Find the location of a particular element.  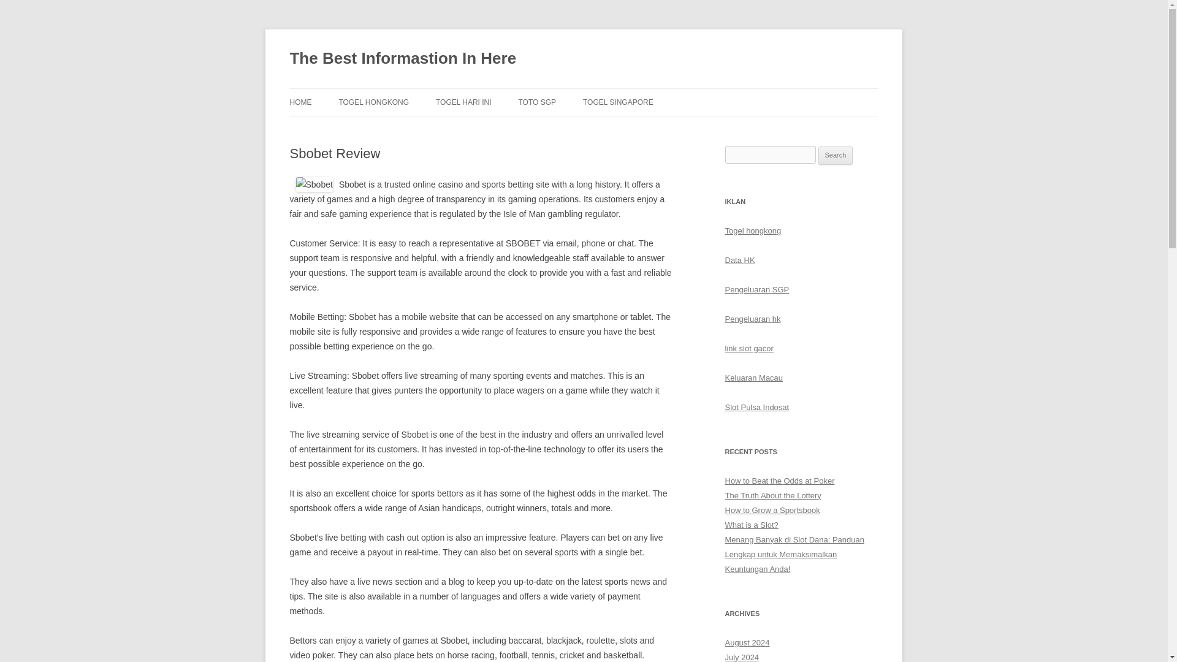

How to Grow a Sportsbook is located at coordinates (772, 510).